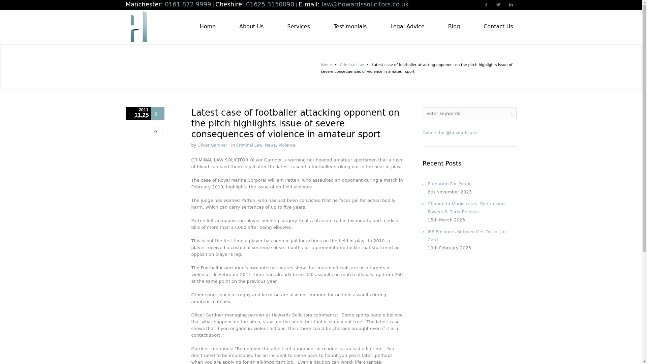 The image size is (647, 364). Describe the element at coordinates (138, 114) in the screenshot. I see `November 25, 2011` at that location.